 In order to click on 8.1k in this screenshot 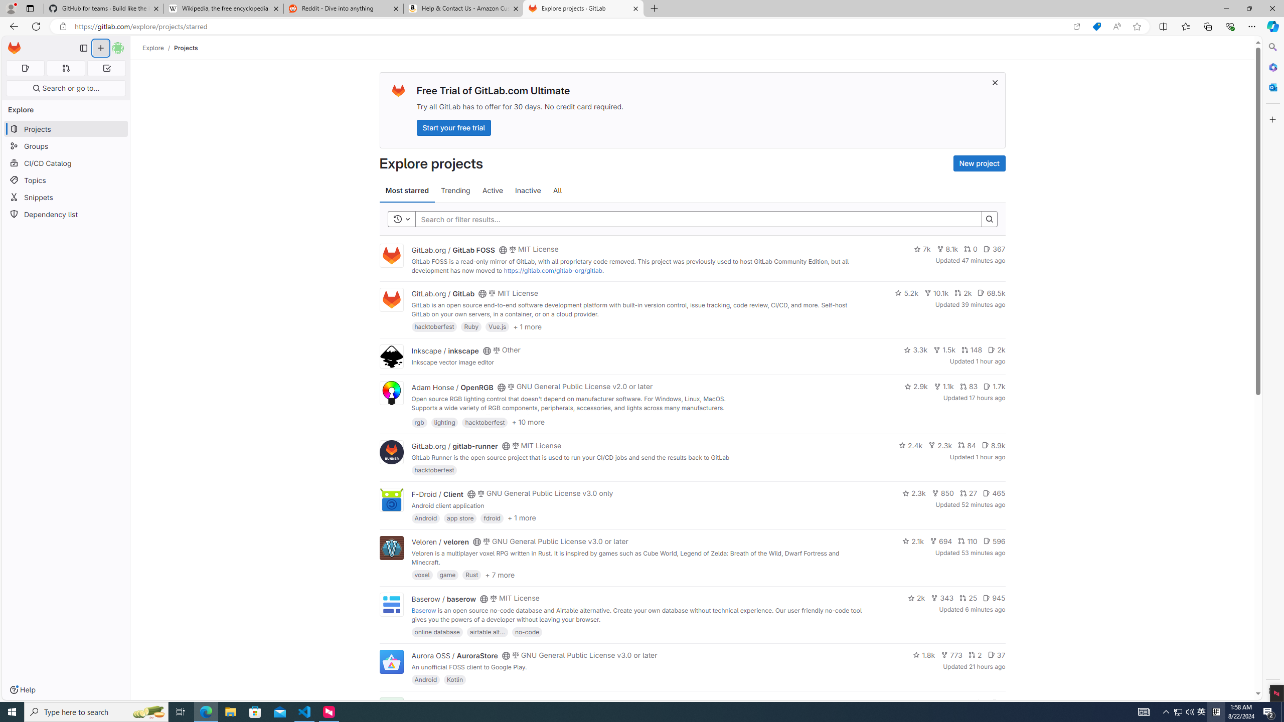, I will do `click(947, 249)`.